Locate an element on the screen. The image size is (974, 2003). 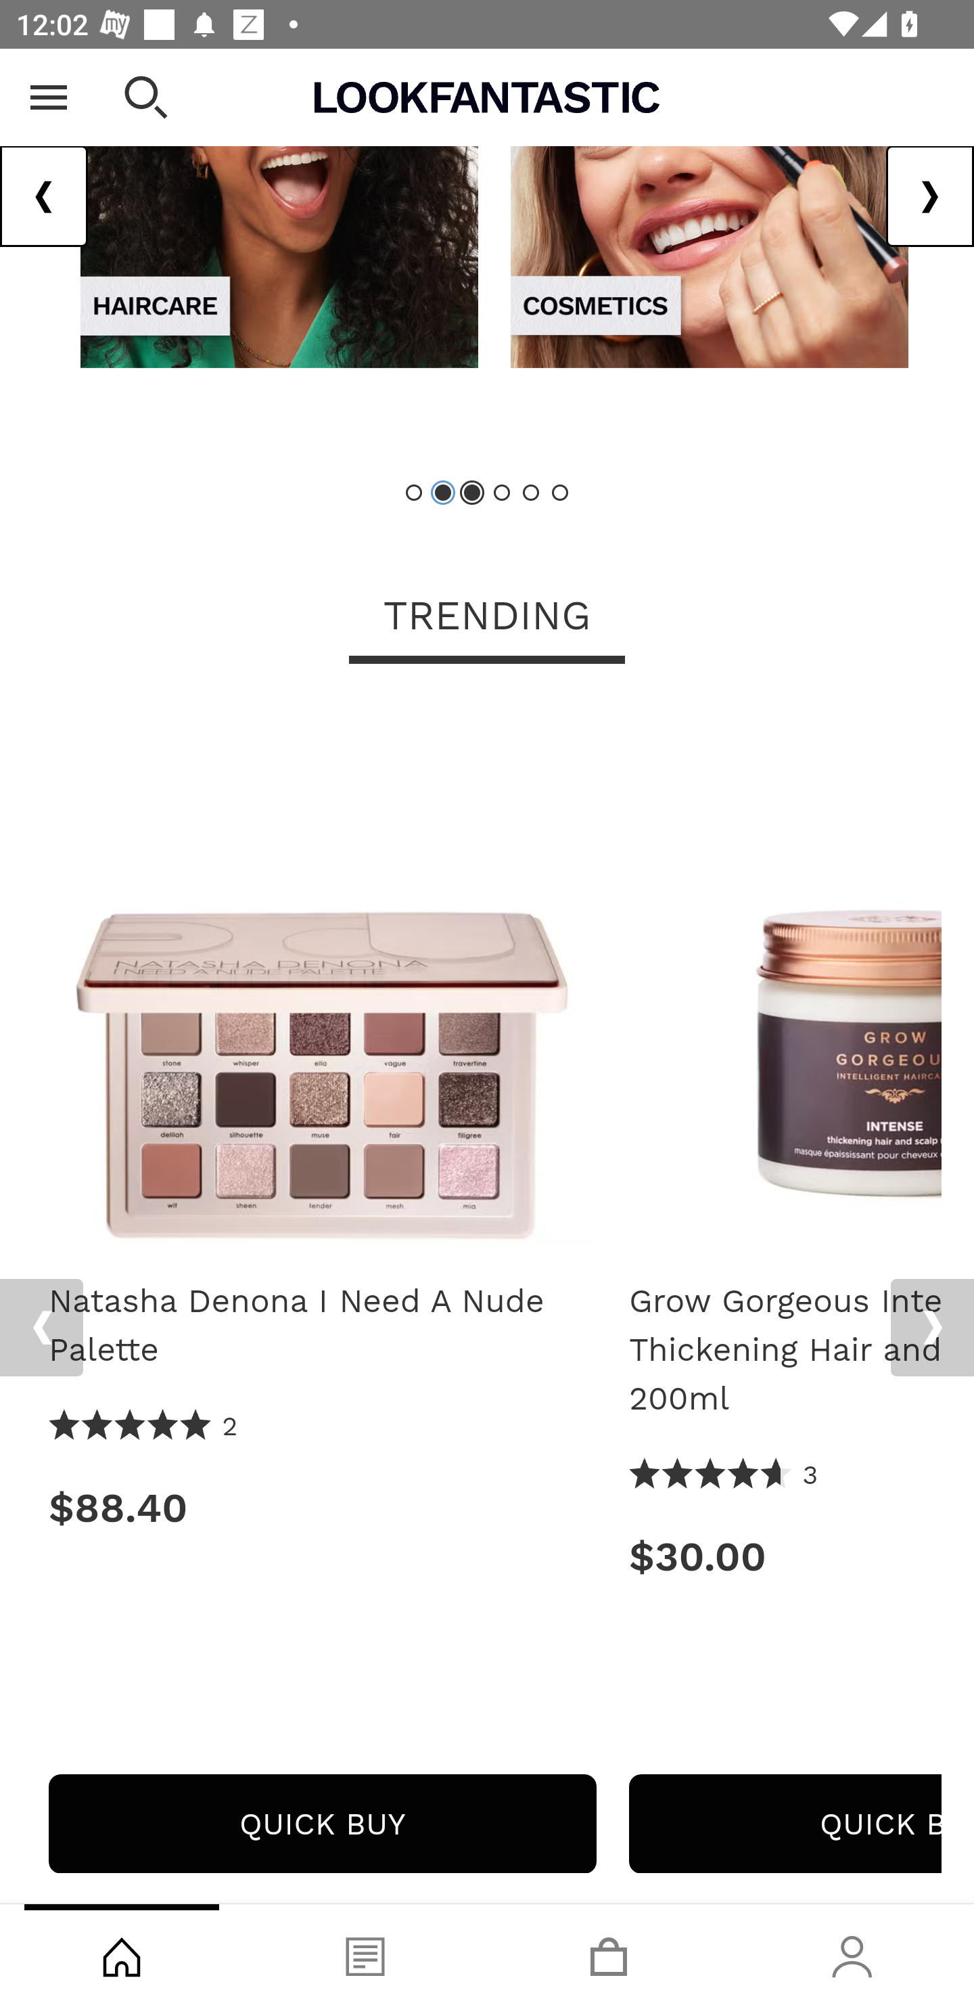
Showing Slide 2 (Current Item) is located at coordinates (444, 493).